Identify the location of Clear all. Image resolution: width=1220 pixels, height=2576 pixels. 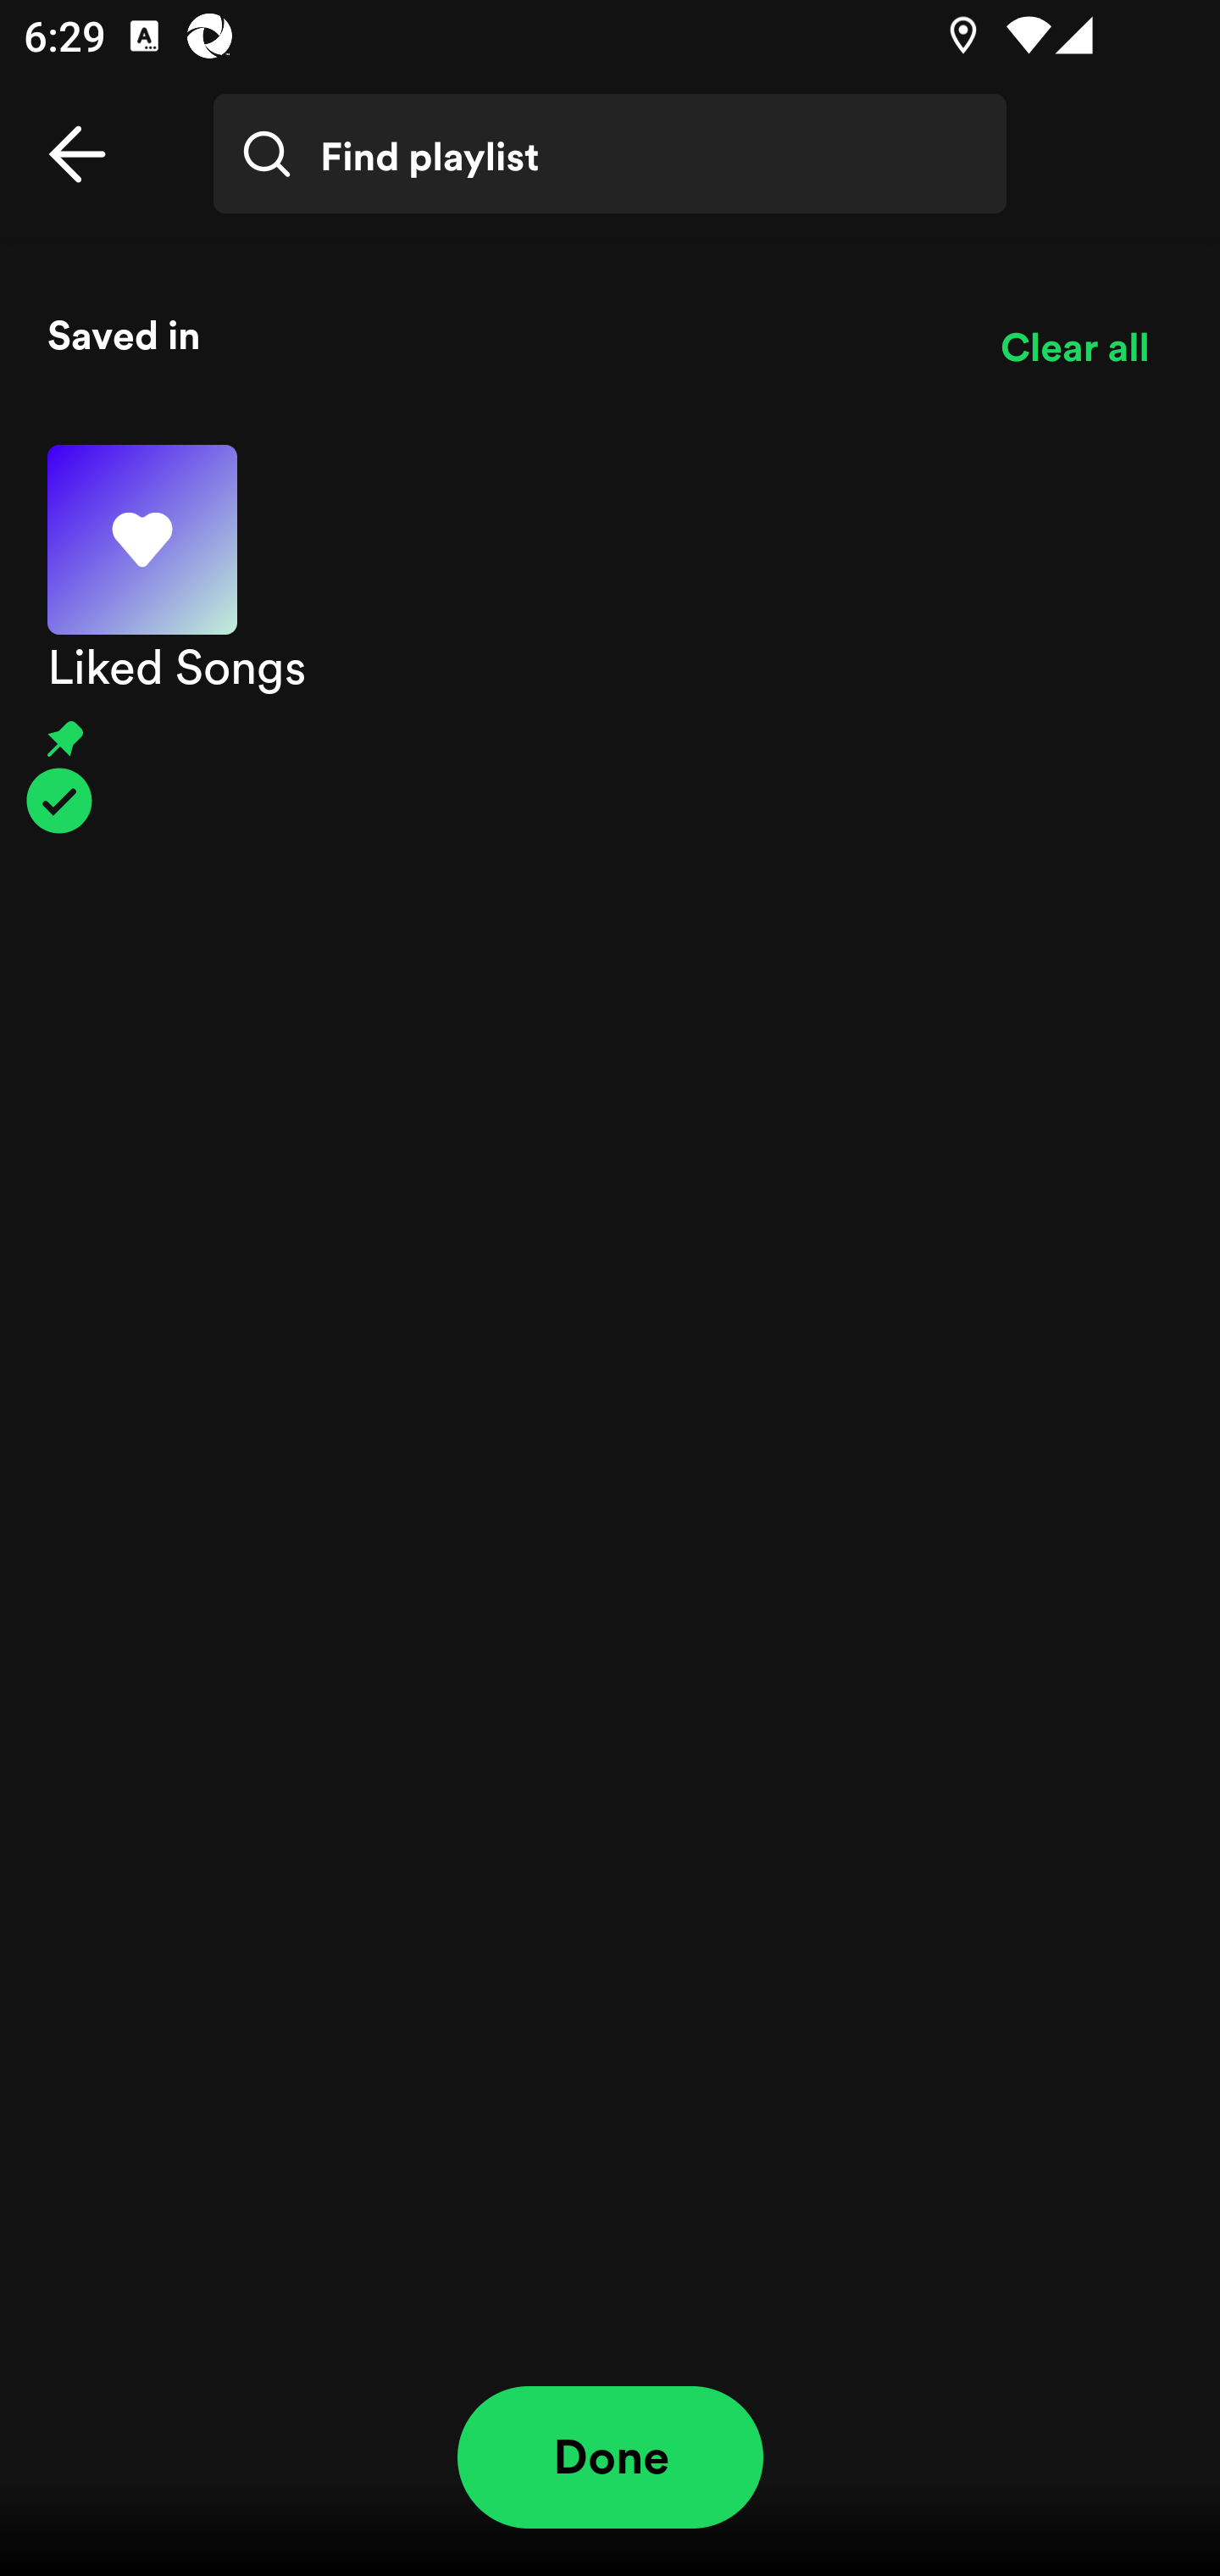
(1074, 347).